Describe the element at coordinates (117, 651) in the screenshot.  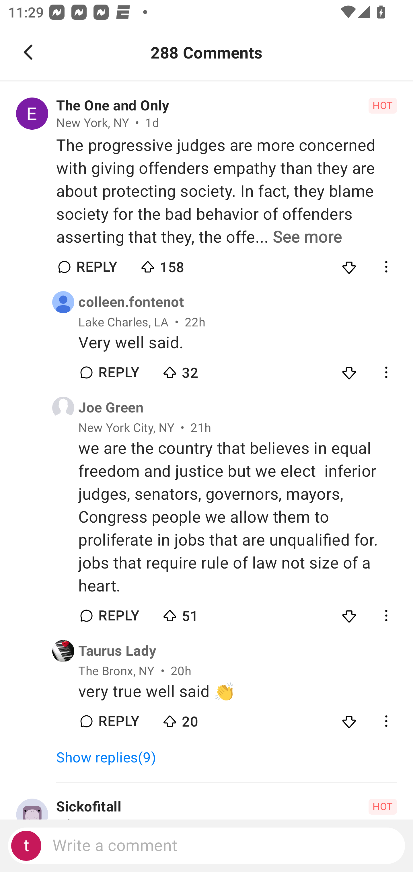
I see `Taurus Lady` at that location.